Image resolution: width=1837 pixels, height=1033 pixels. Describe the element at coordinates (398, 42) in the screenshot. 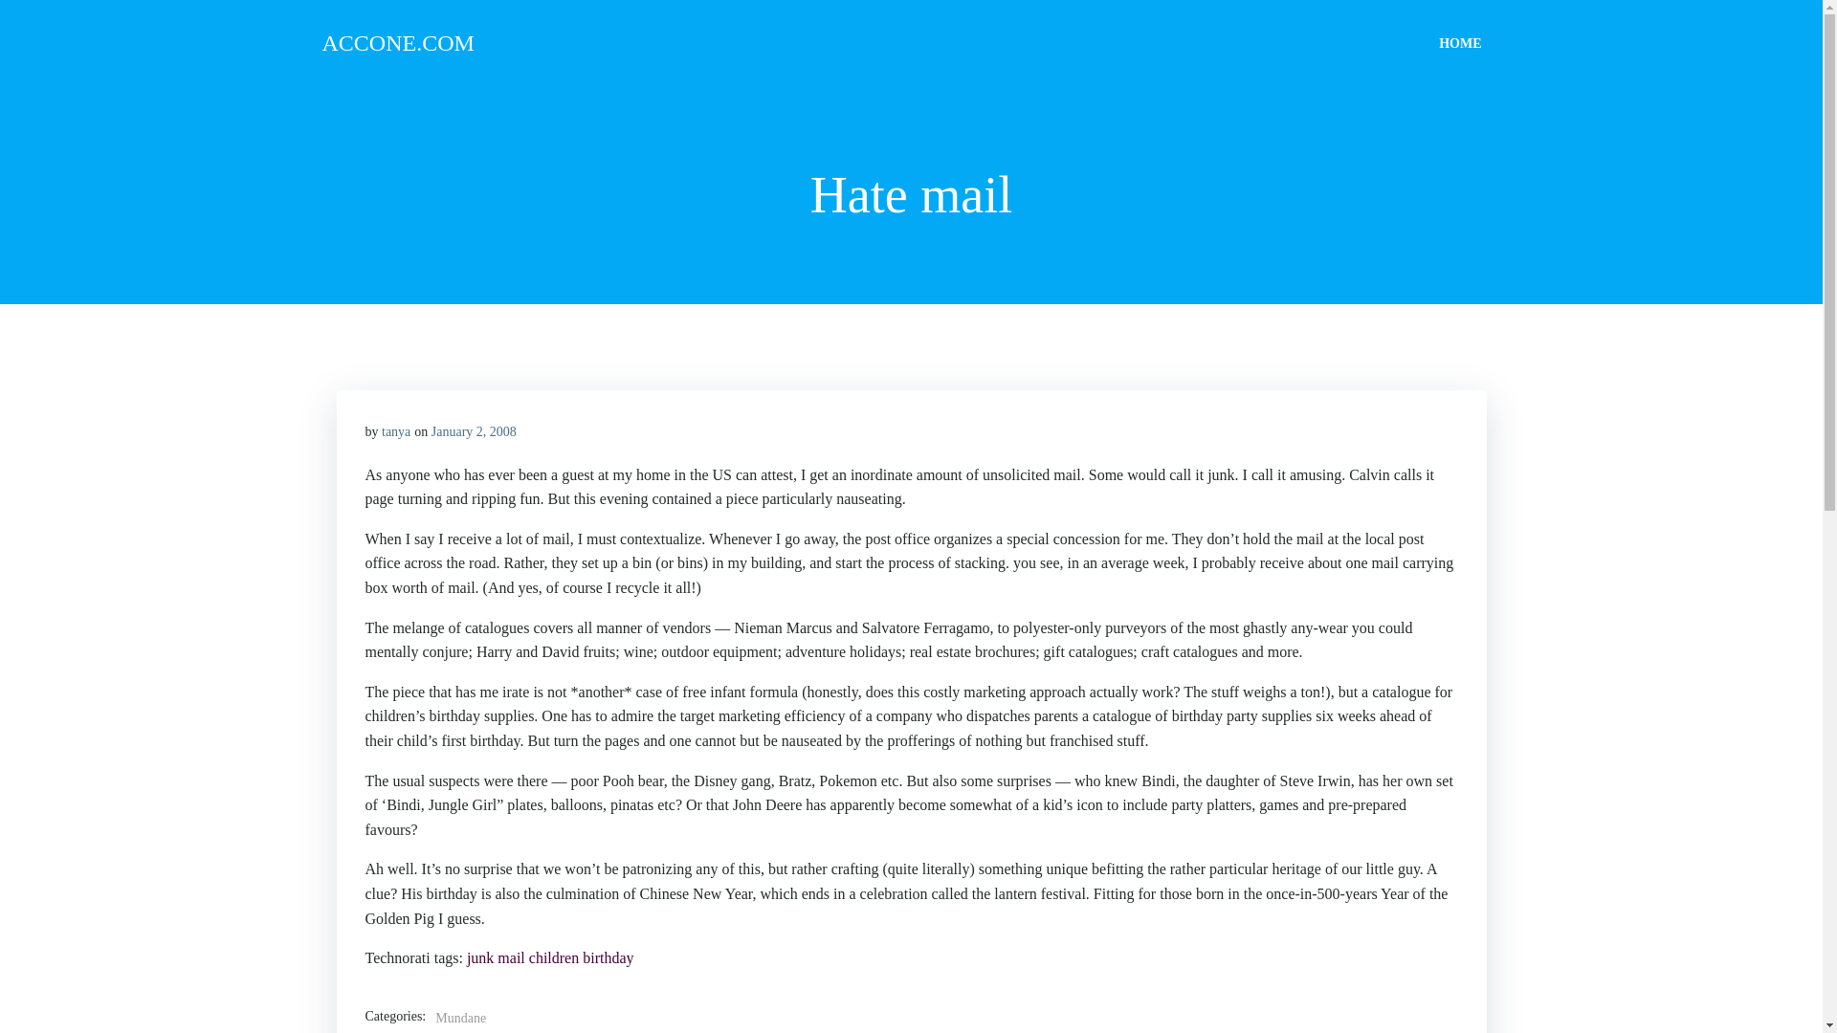

I see `ACCONE.COM` at that location.